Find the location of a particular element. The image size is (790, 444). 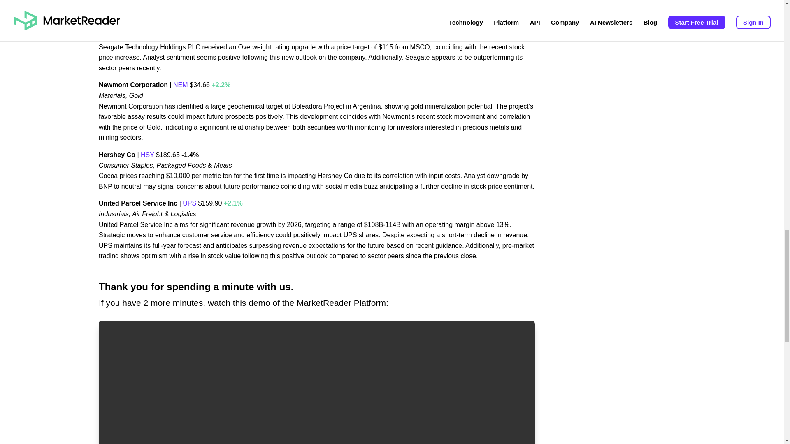

UPS is located at coordinates (189, 203).